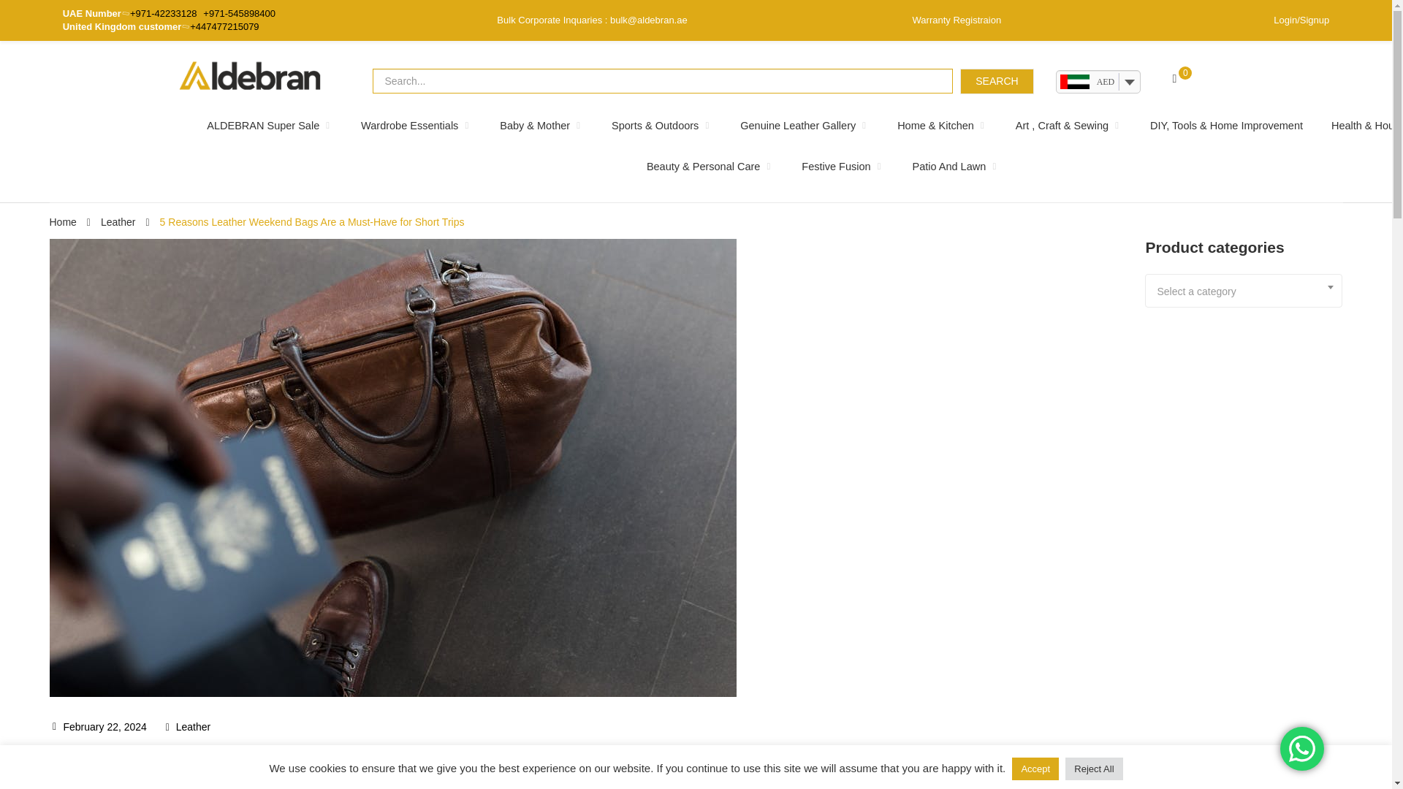  I want to click on Wardrobe Essentials, so click(416, 125).